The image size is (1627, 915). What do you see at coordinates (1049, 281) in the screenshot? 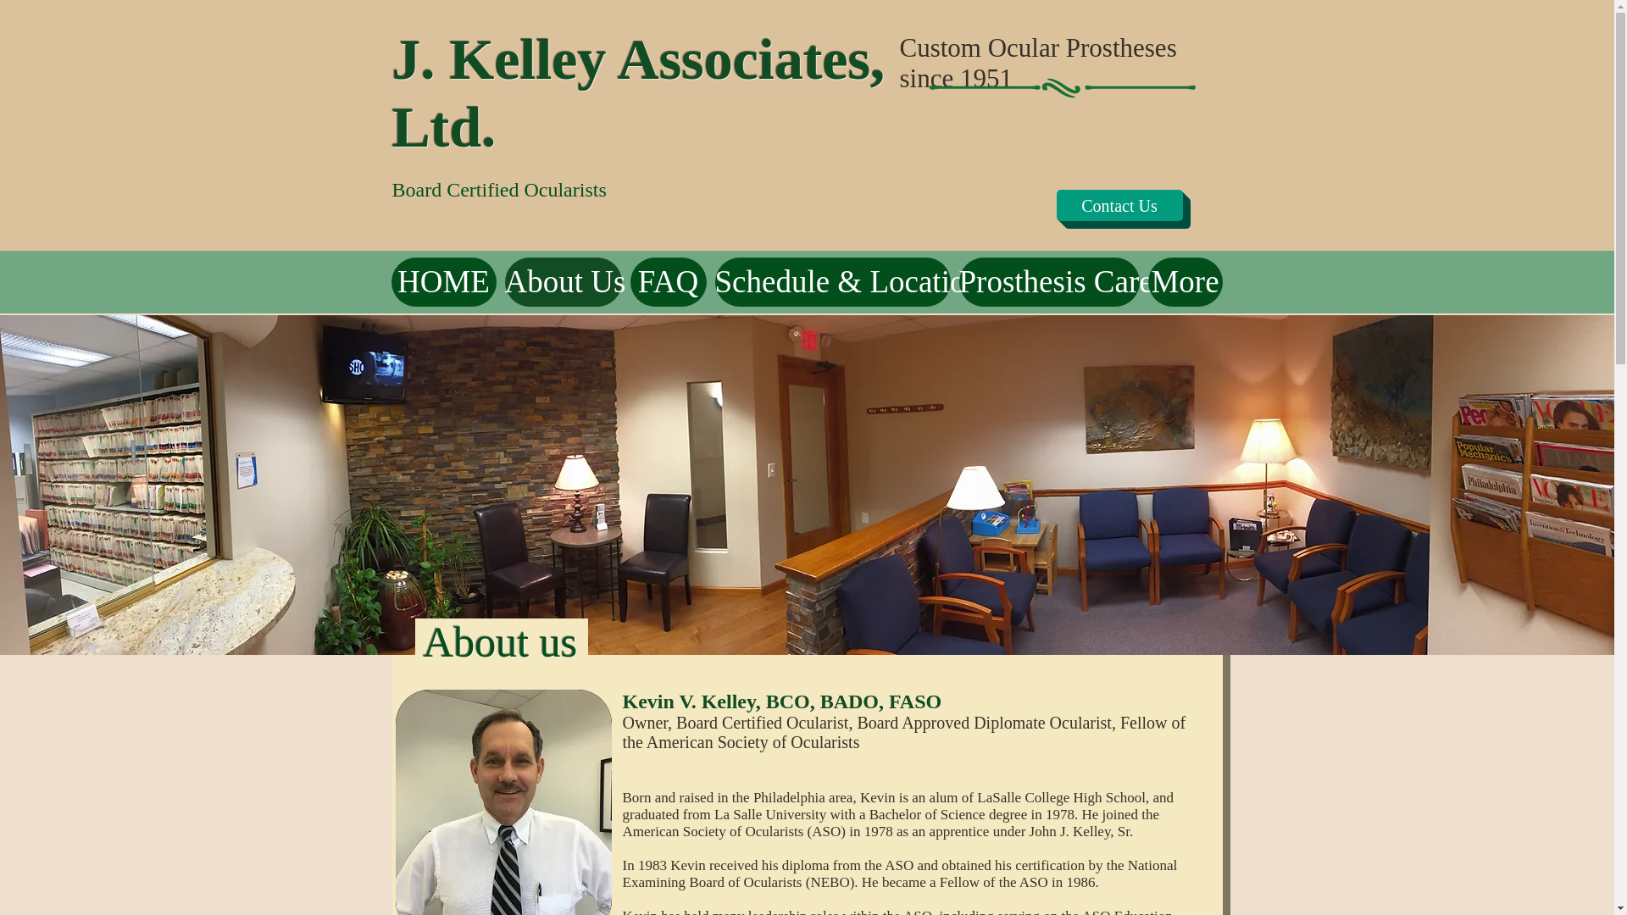
I see `Prosthesis Care` at bounding box center [1049, 281].